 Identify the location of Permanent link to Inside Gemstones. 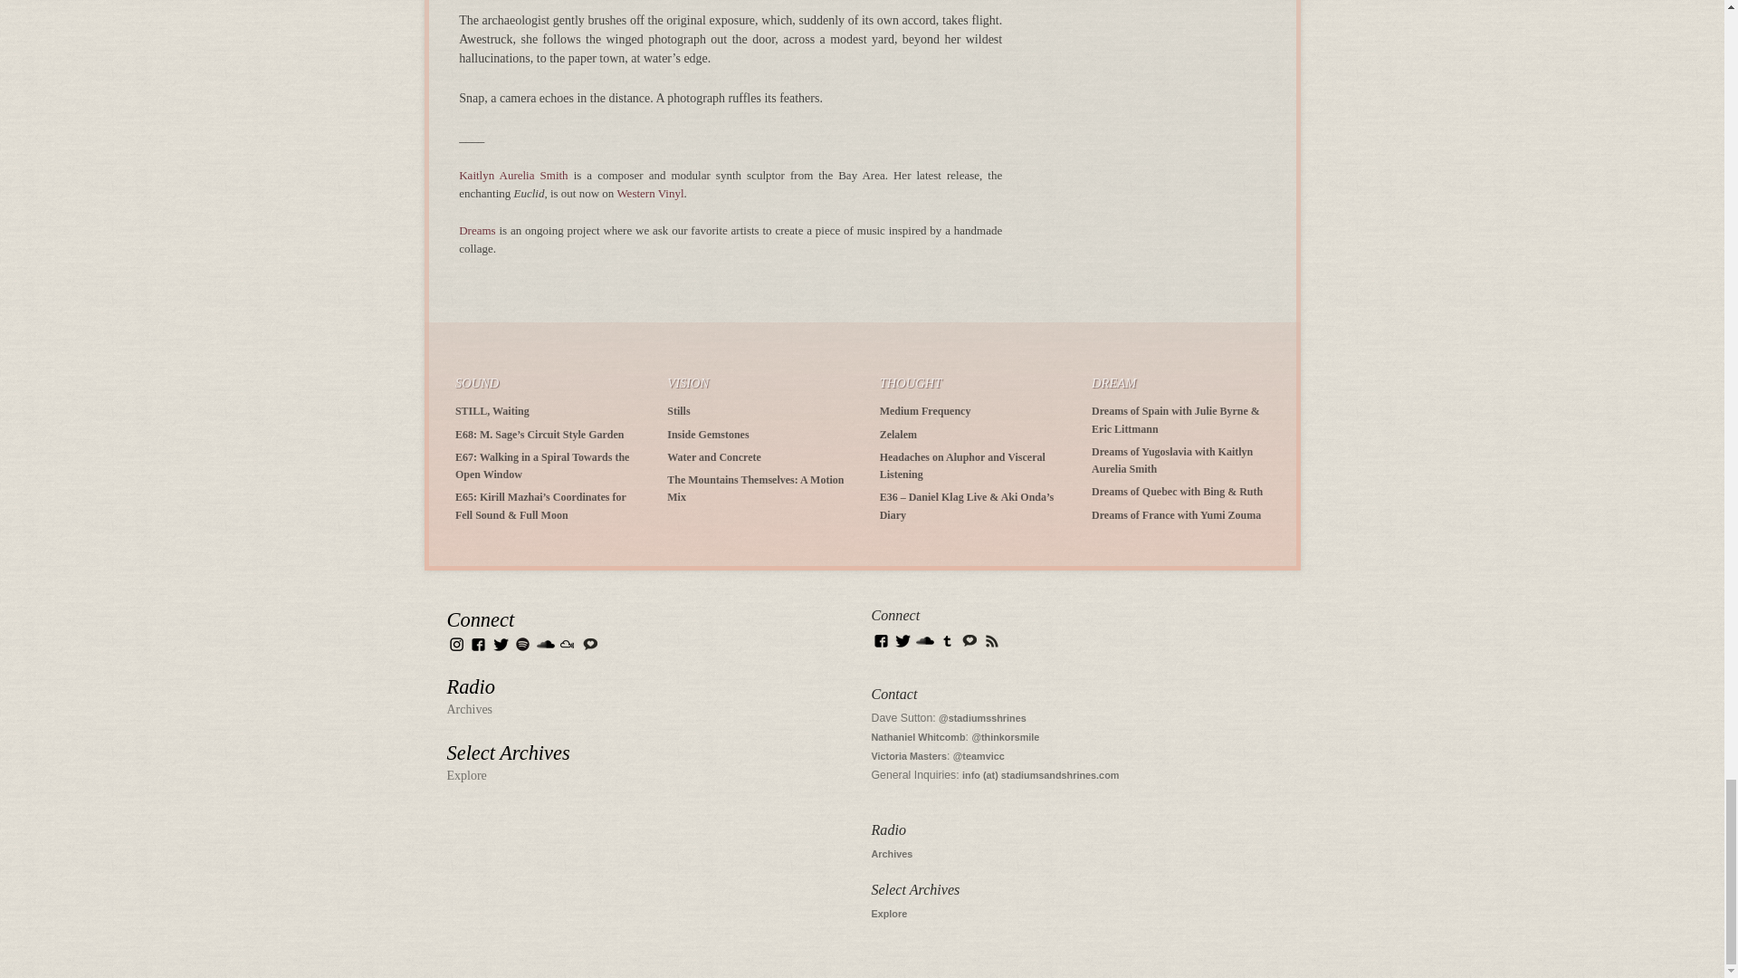
(708, 433).